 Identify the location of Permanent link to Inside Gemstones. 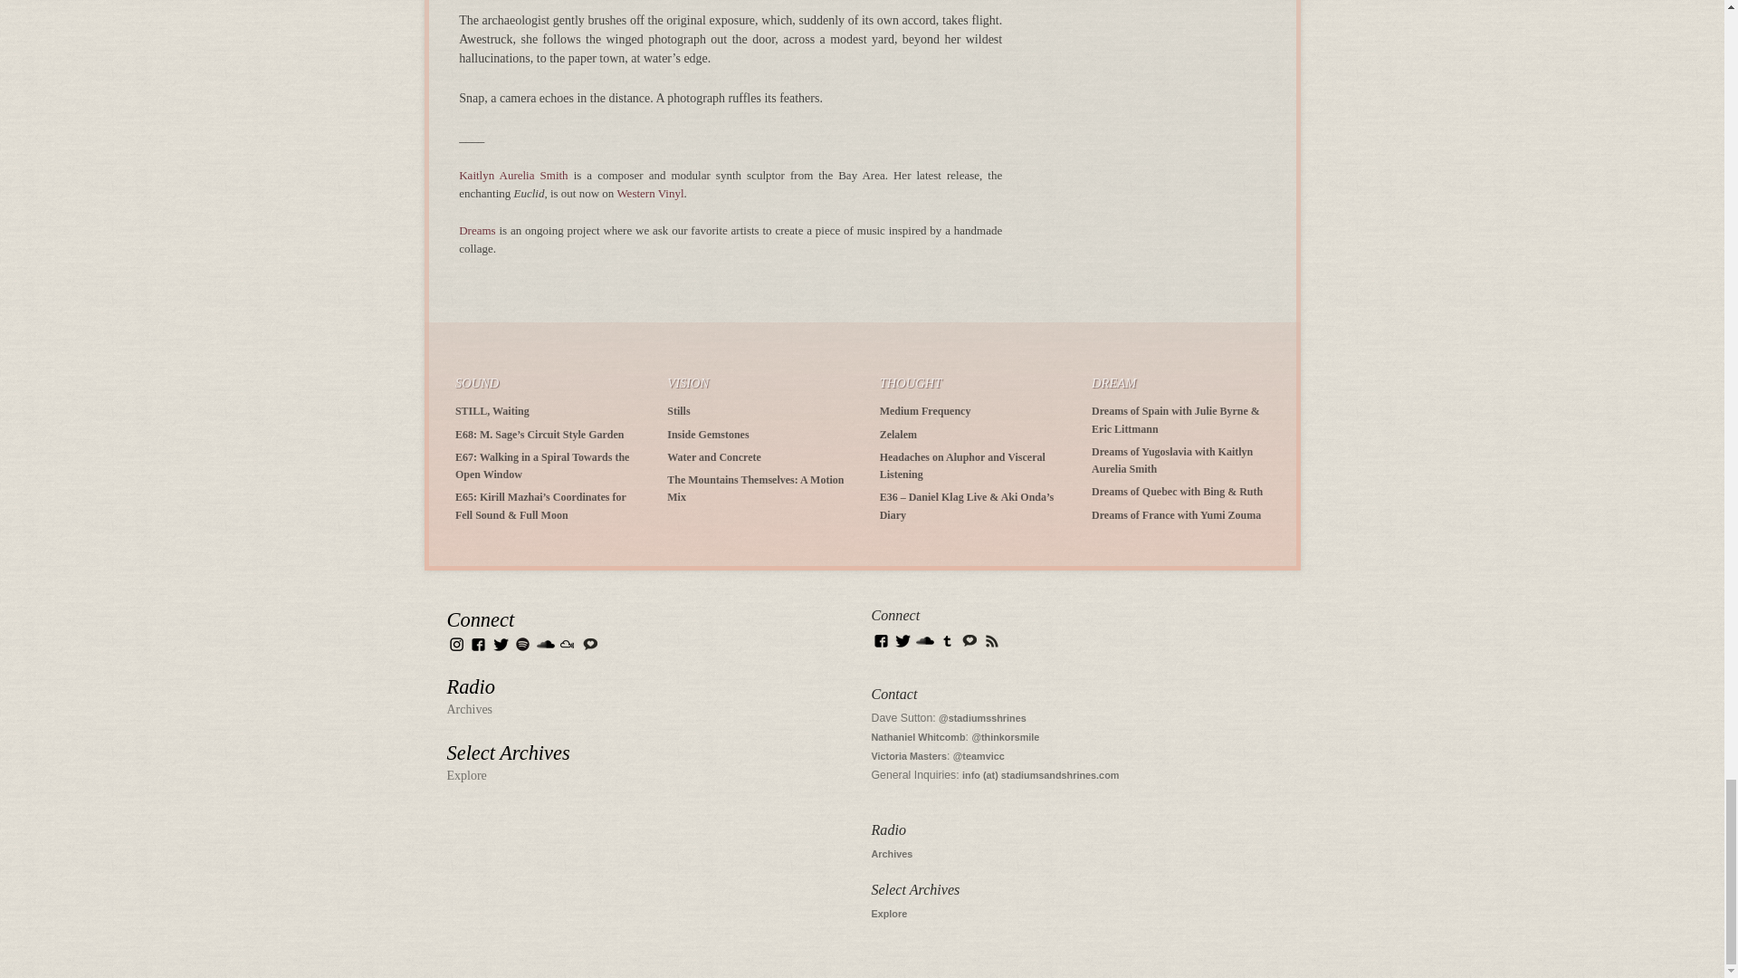
(708, 433).